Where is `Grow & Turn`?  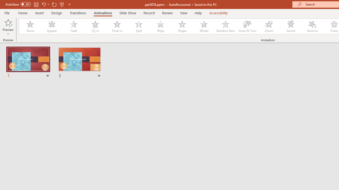
Grow & Turn is located at coordinates (247, 26).